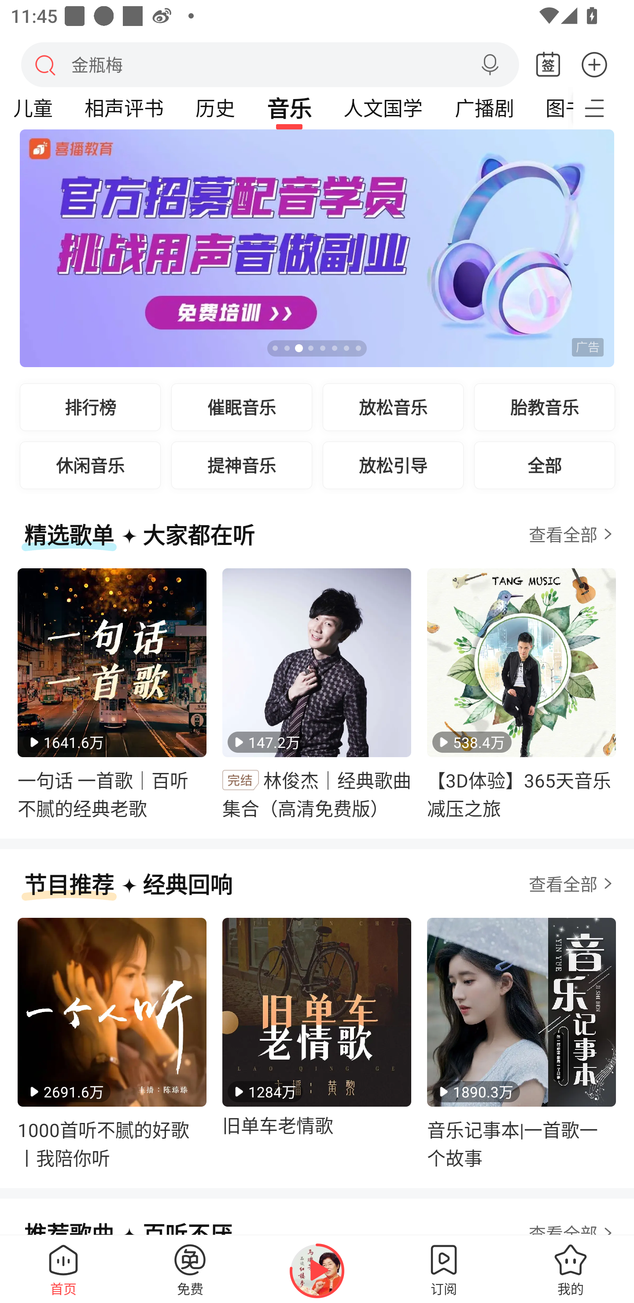 This screenshot has height=1303, width=634. What do you see at coordinates (317, 1043) in the screenshot?
I see `1284万 旧单车老情歌` at bounding box center [317, 1043].